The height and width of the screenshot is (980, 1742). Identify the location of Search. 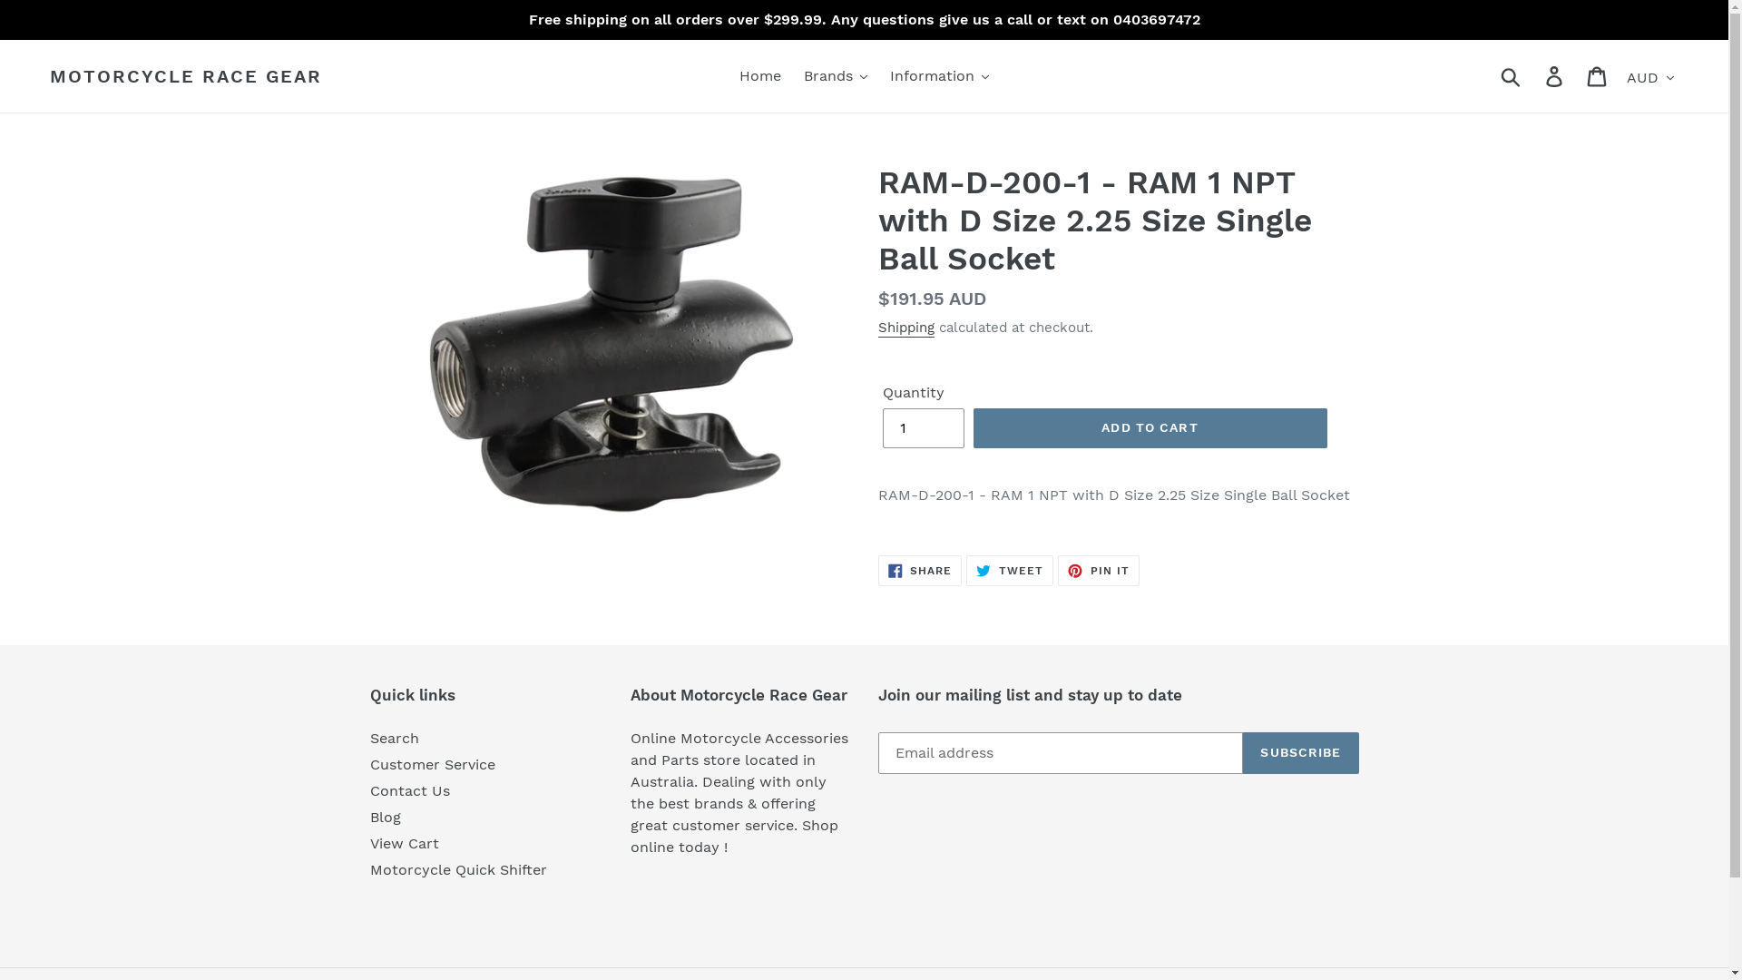
(395, 739).